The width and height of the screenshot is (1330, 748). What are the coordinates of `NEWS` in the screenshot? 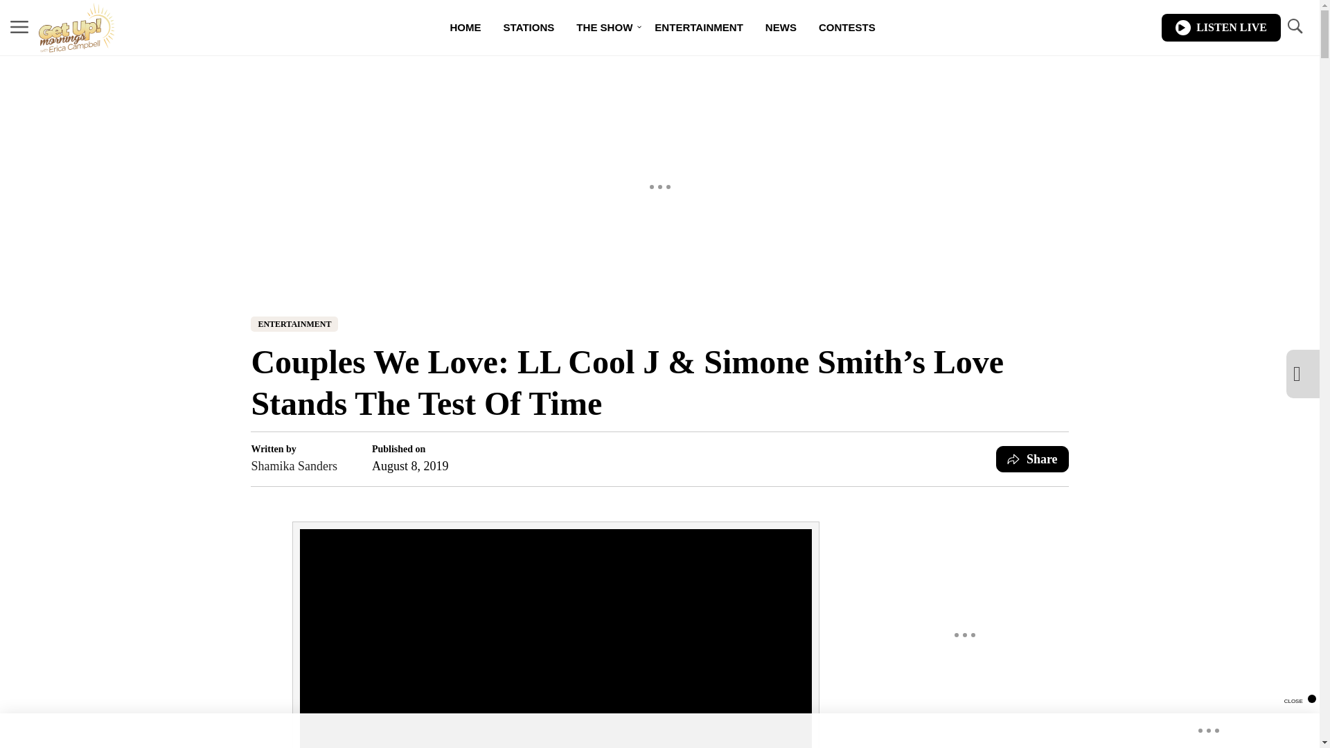 It's located at (780, 28).